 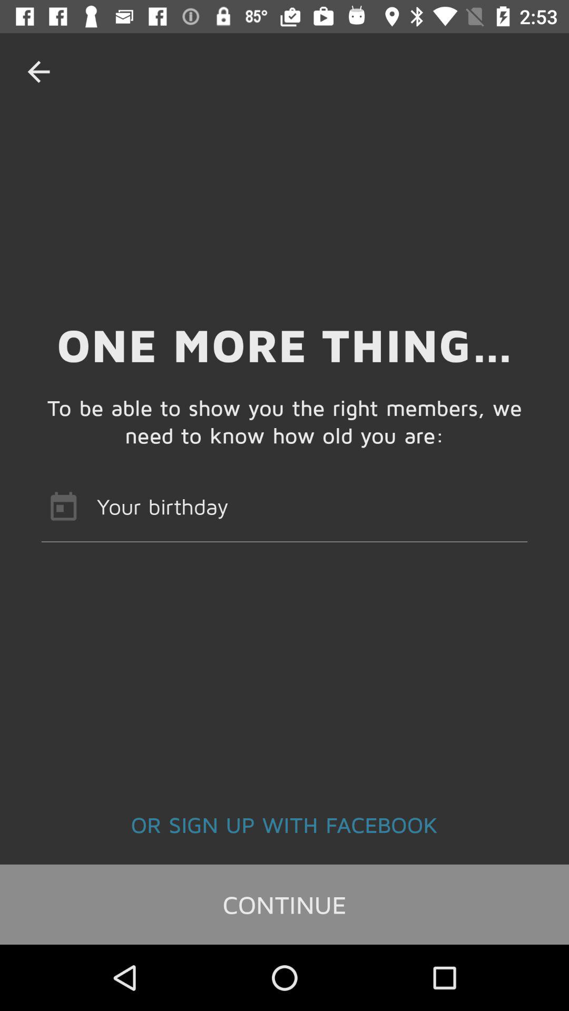 What do you see at coordinates (284, 824) in the screenshot?
I see `flip to the or sign up` at bounding box center [284, 824].